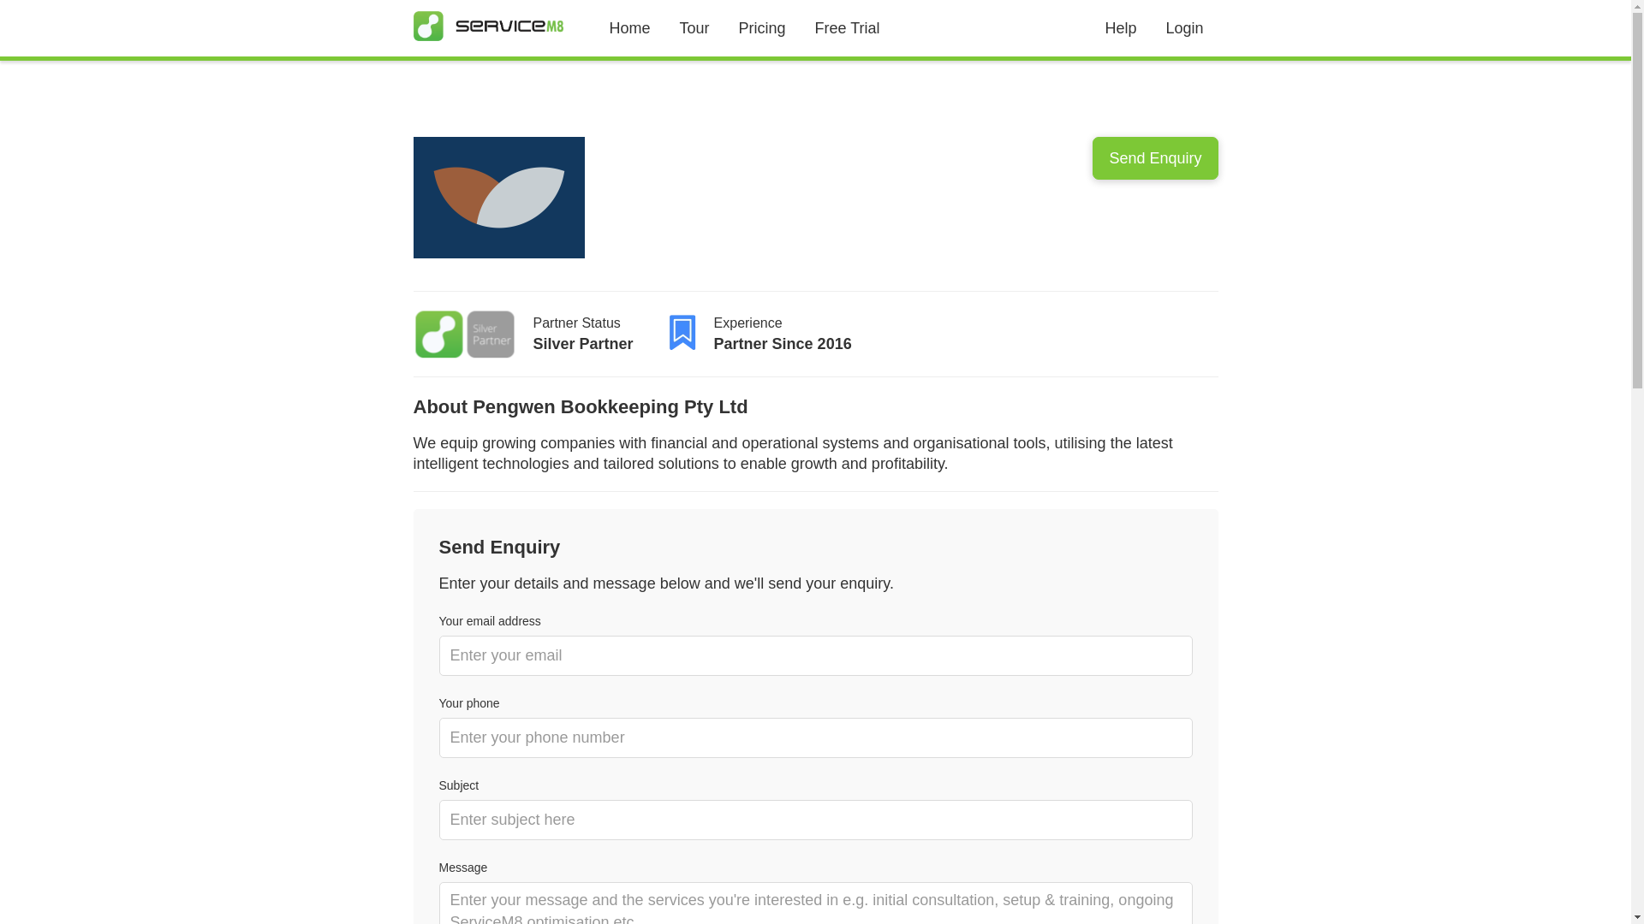  I want to click on Help, so click(1120, 27).